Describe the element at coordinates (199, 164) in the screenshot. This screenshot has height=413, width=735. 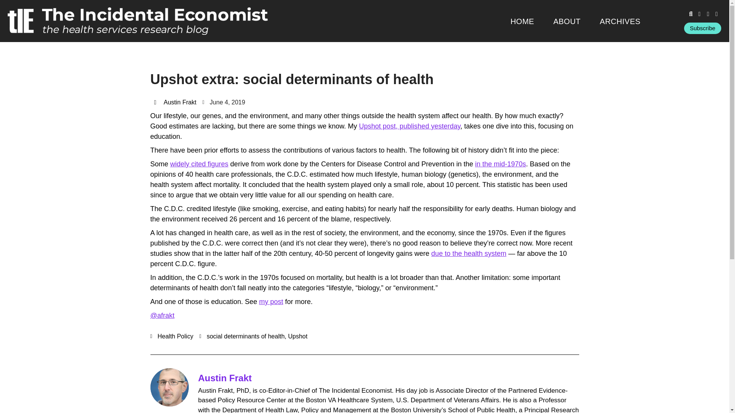
I see `widely cited figures` at that location.